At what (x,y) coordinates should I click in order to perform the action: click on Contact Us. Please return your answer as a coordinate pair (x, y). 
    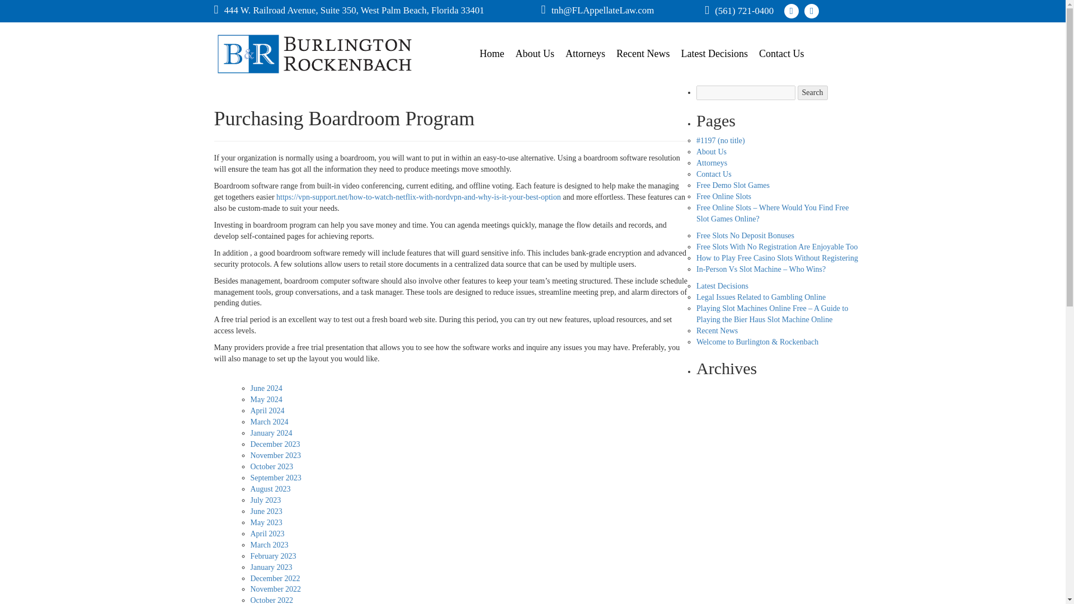
    Looking at the image, I should click on (714, 173).